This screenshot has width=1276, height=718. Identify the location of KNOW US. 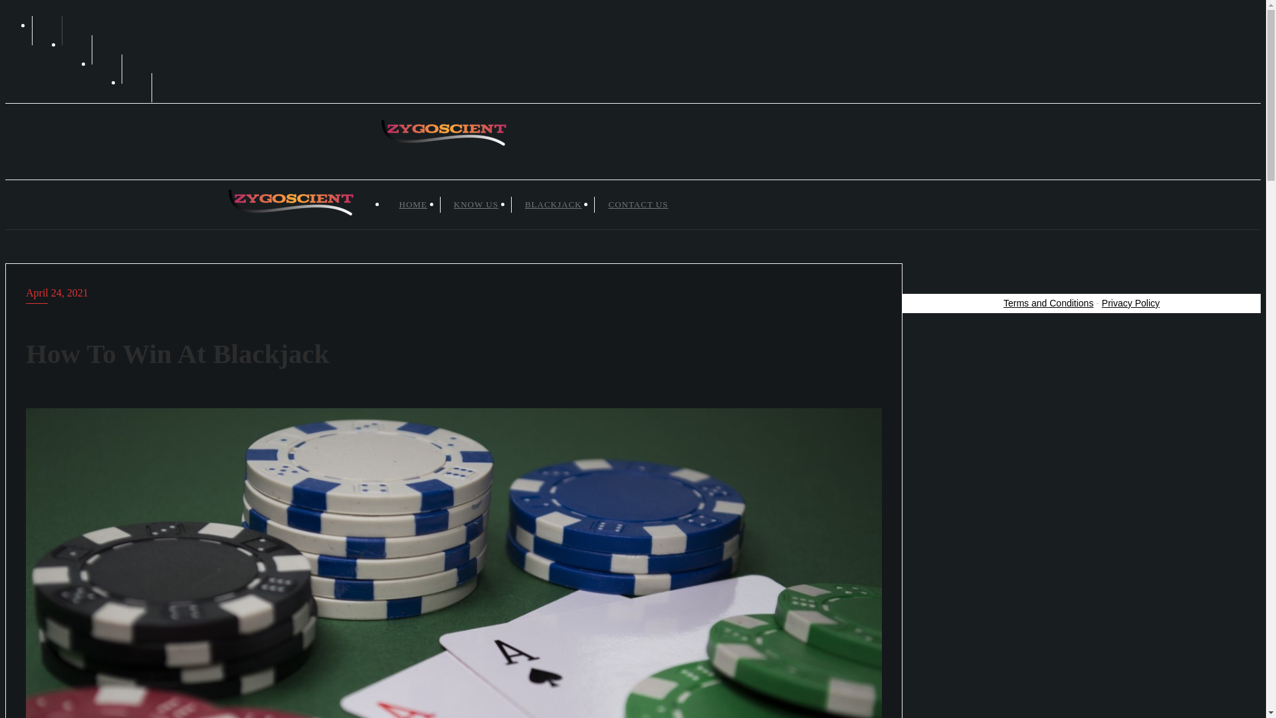
(476, 203).